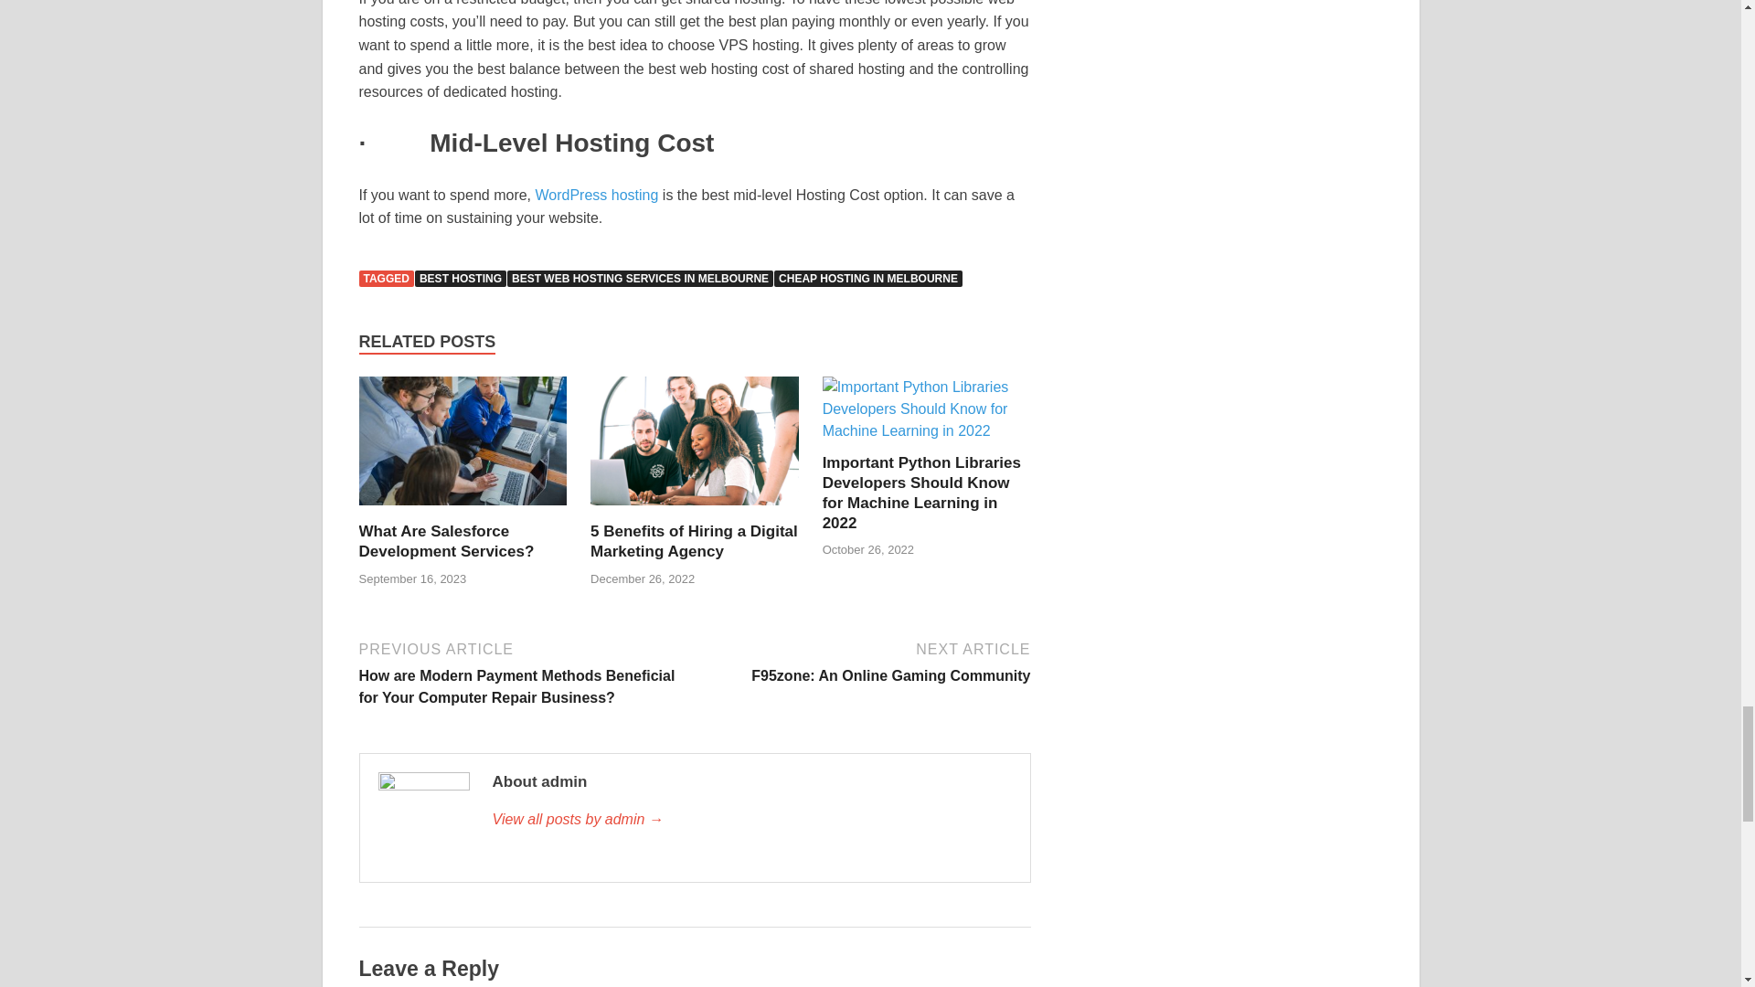 The image size is (1755, 987). What do you see at coordinates (597, 196) in the screenshot?
I see `WordPress hosting` at bounding box center [597, 196].